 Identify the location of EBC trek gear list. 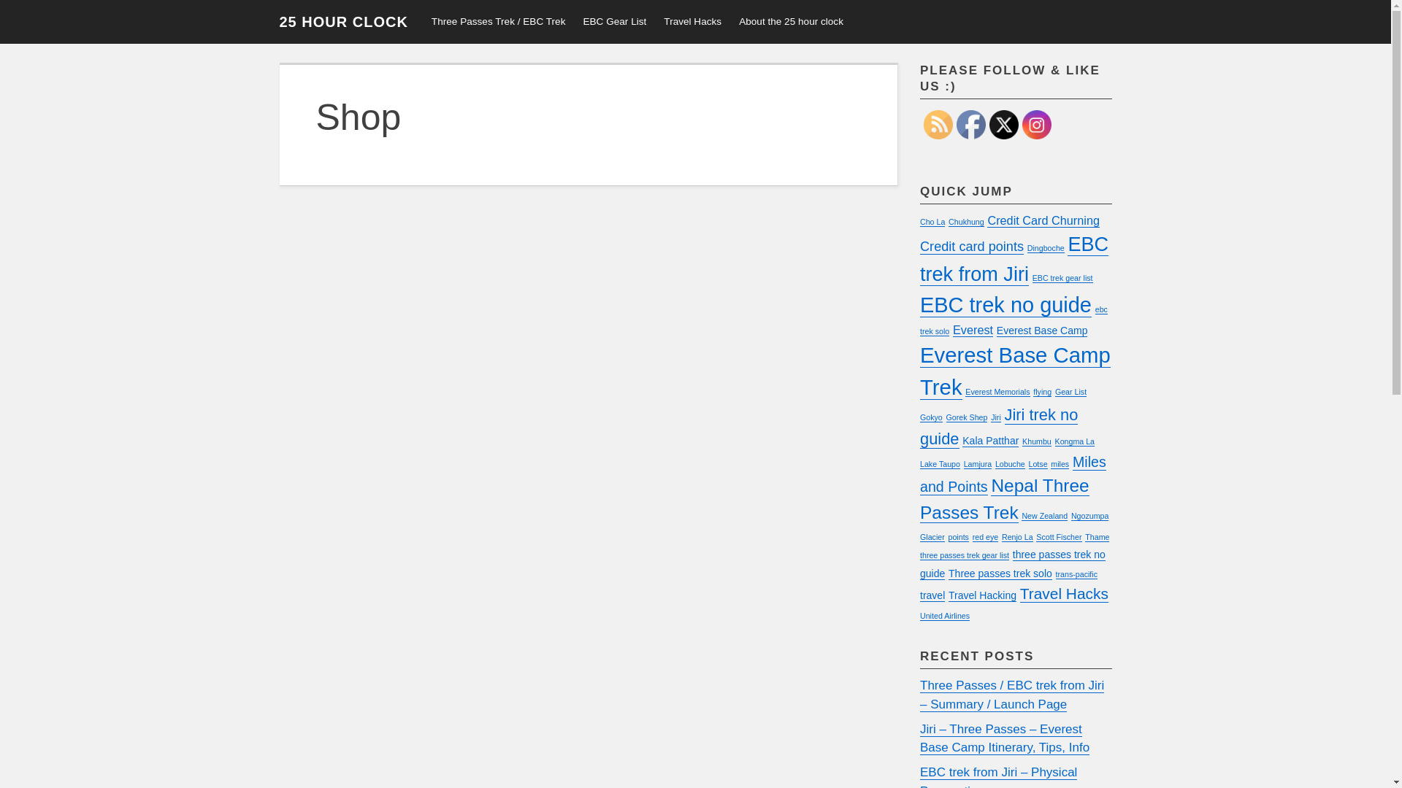
(1063, 279).